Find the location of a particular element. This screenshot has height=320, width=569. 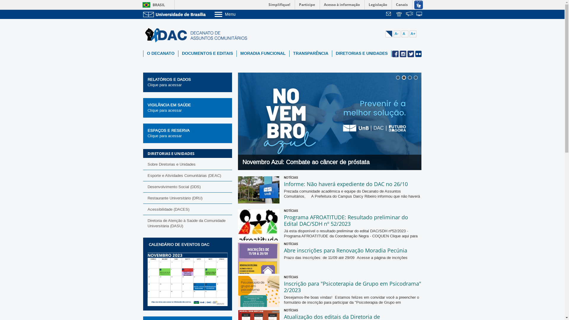

Sobre Diretorias e Unidades is located at coordinates (187, 164).